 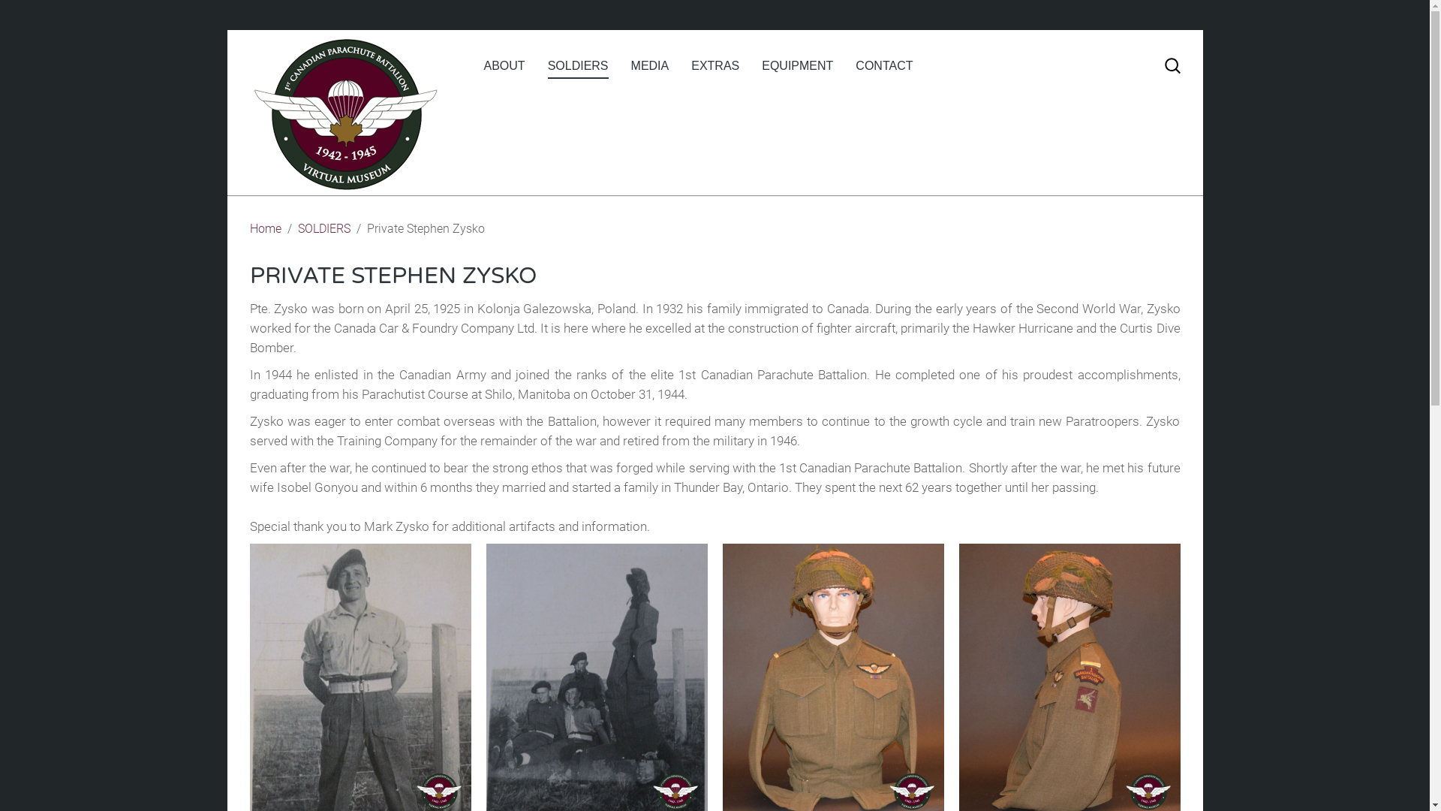 I want to click on MEDIA, so click(x=650, y=66).